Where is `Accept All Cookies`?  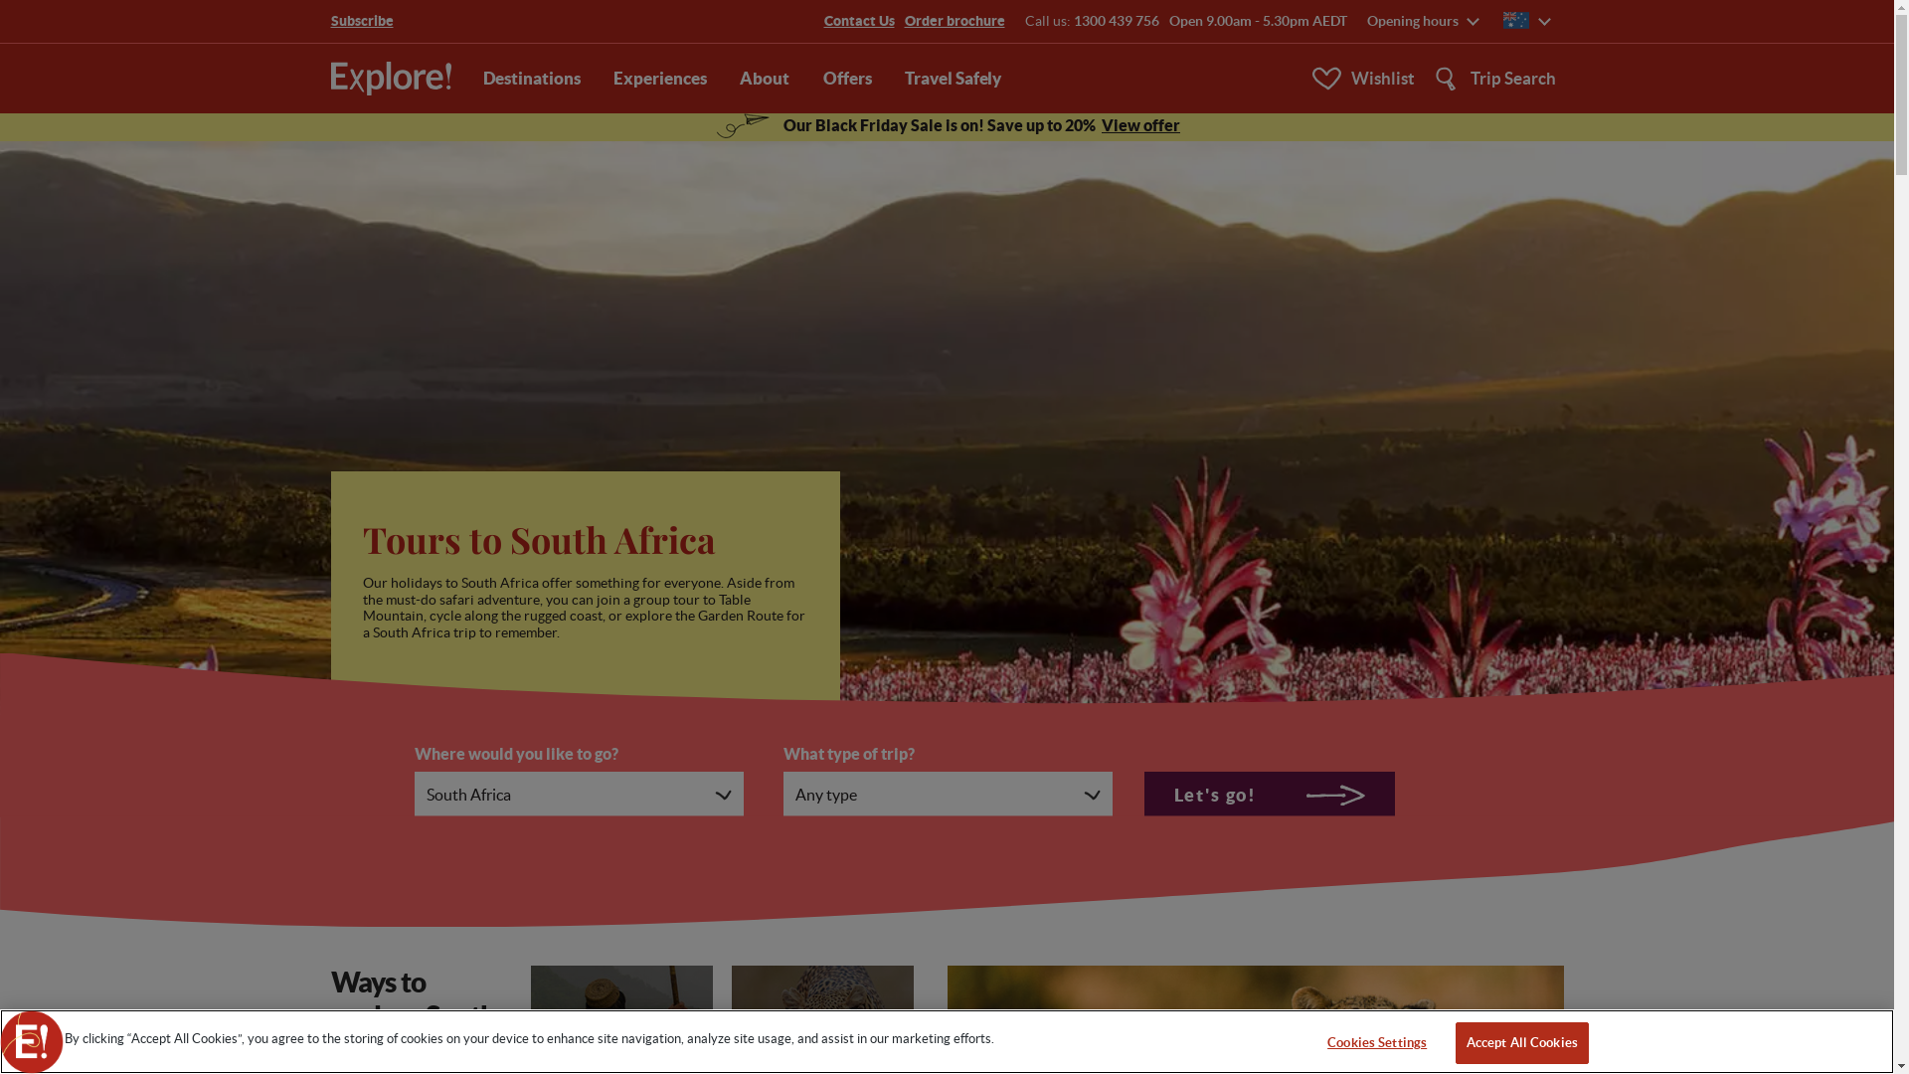
Accept All Cookies is located at coordinates (1522, 1043).